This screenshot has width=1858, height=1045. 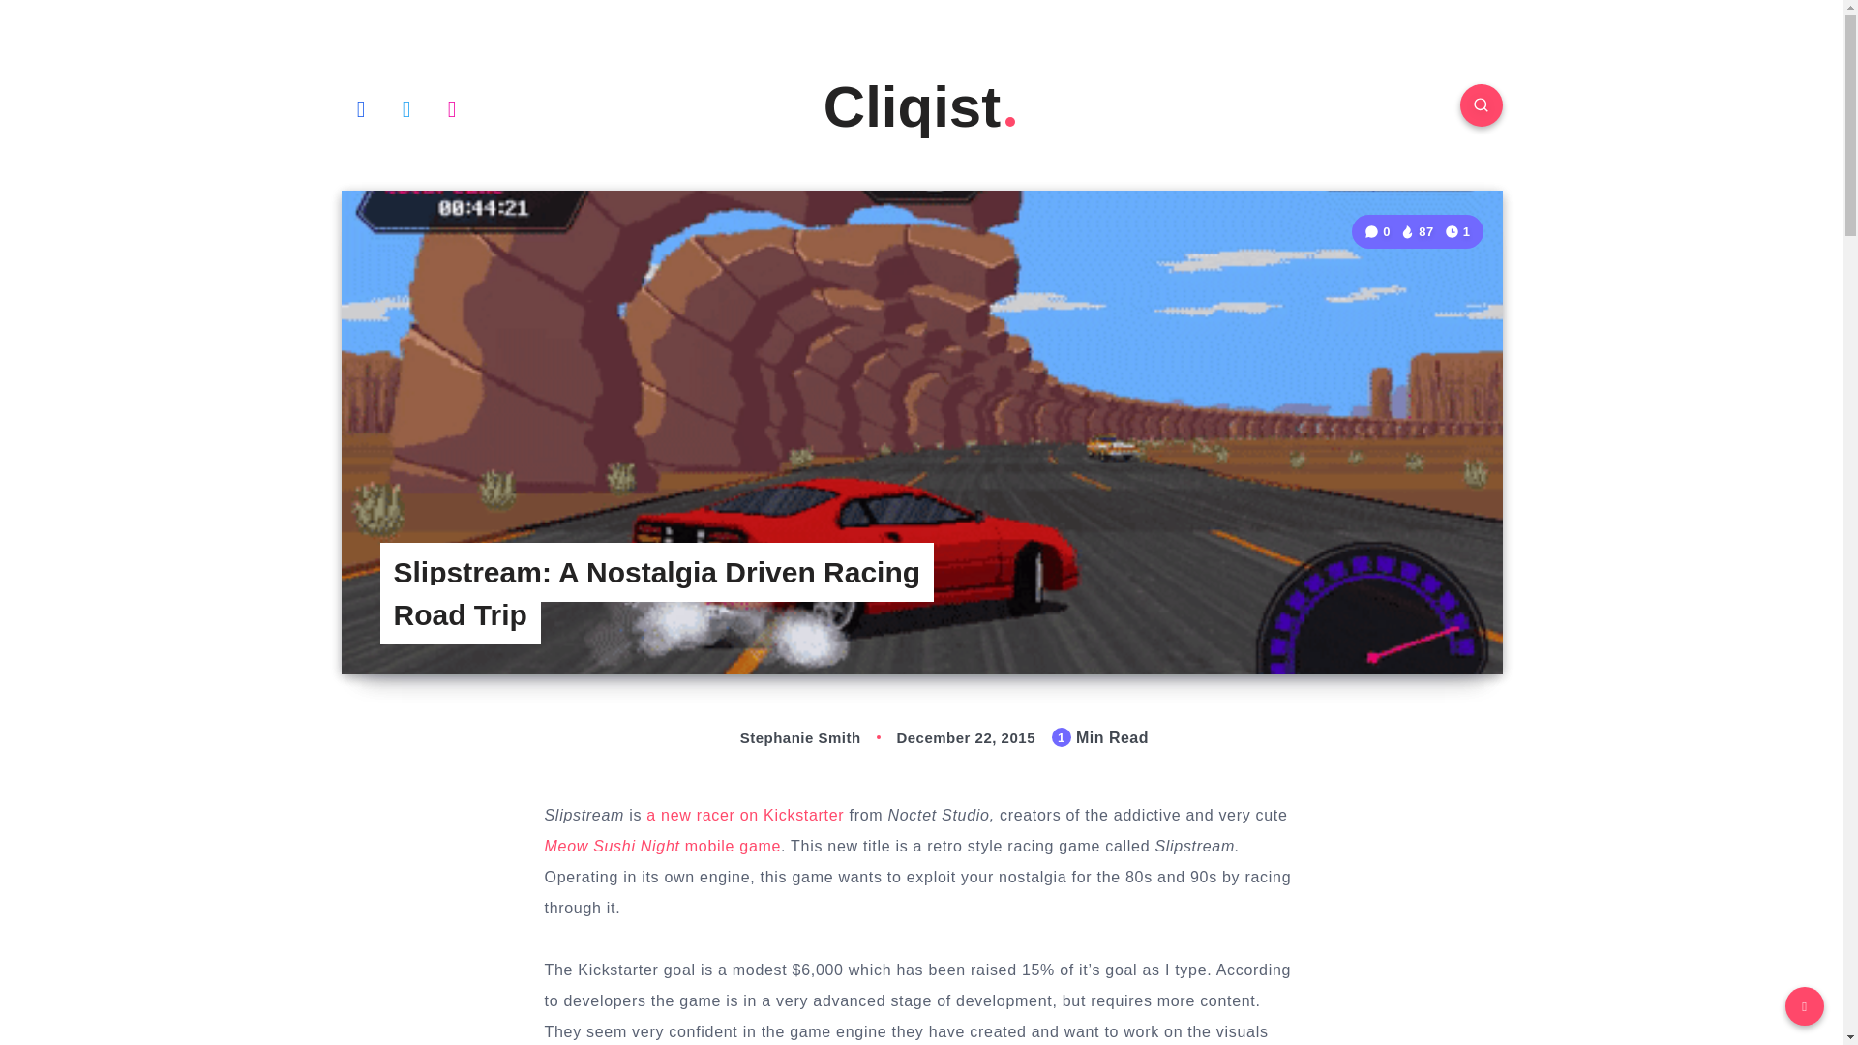 What do you see at coordinates (662, 846) in the screenshot?
I see `Meow Sushi Night mobile game` at bounding box center [662, 846].